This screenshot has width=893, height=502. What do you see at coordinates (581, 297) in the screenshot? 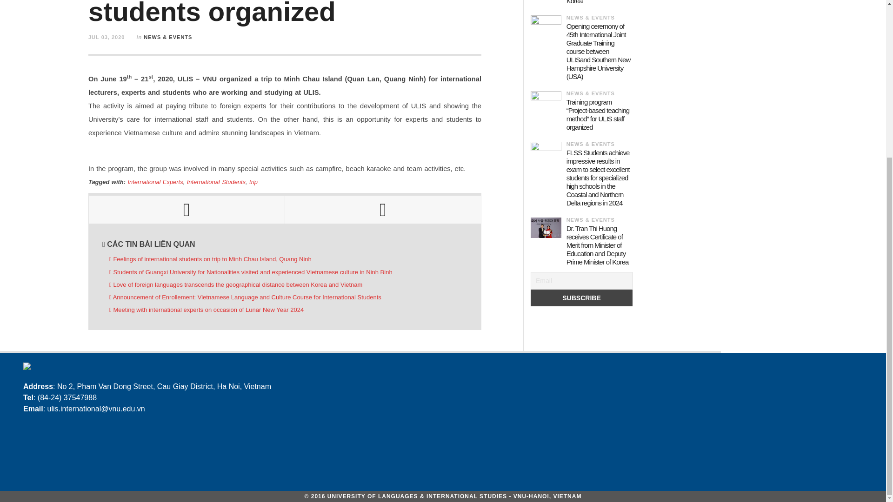
I see `Subscribe` at bounding box center [581, 297].